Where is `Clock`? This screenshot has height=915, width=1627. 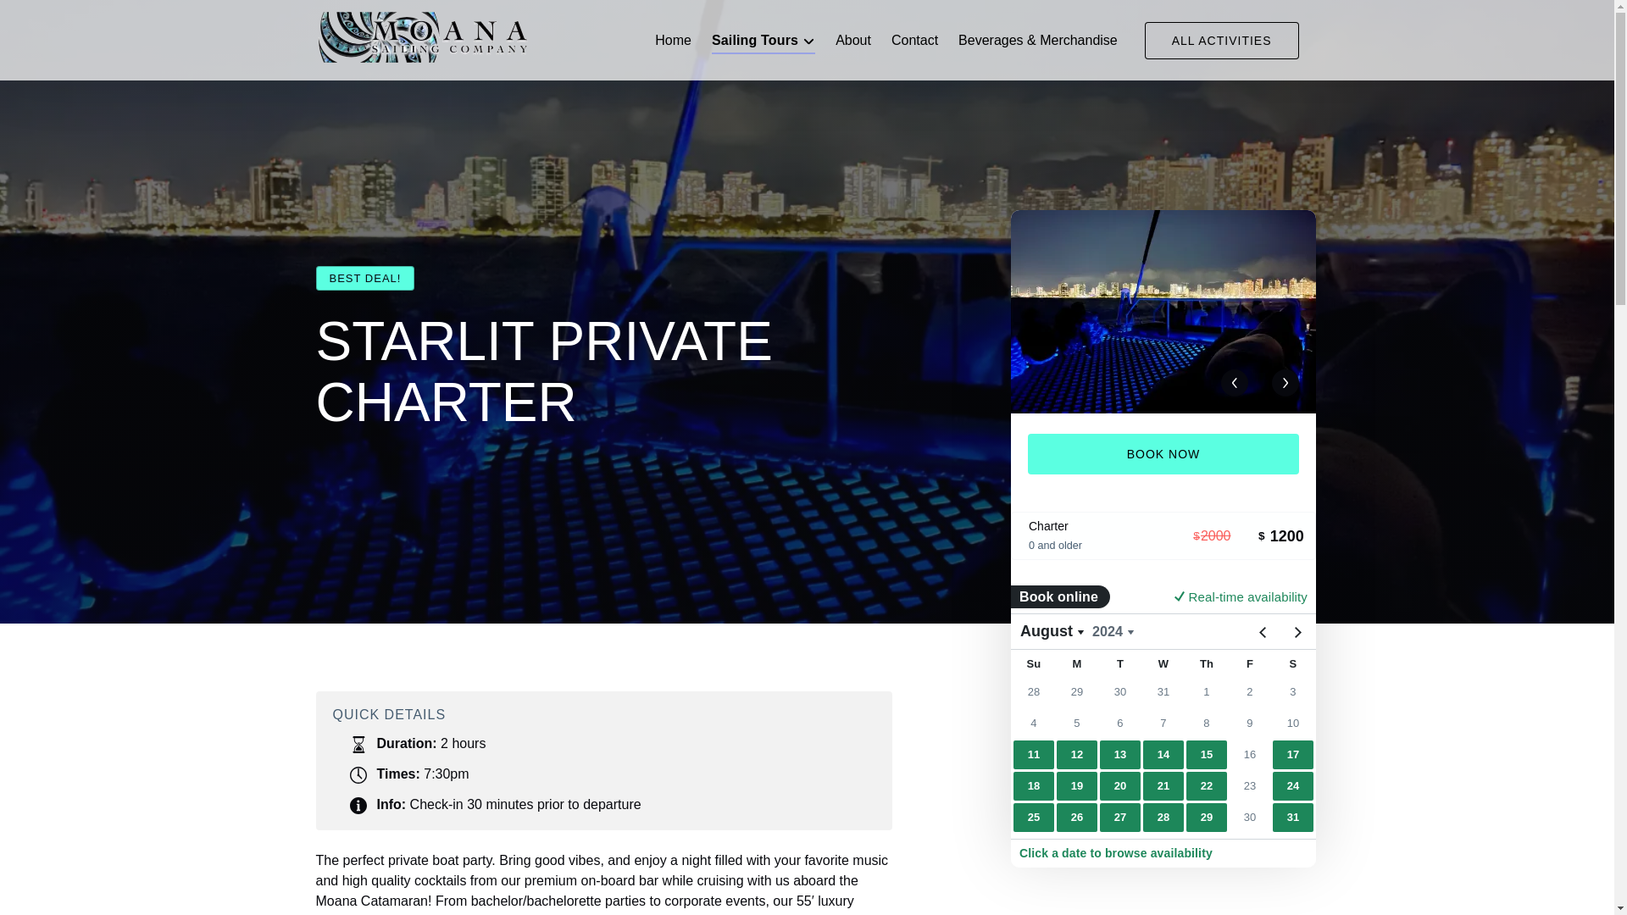 Clock is located at coordinates (358, 774).